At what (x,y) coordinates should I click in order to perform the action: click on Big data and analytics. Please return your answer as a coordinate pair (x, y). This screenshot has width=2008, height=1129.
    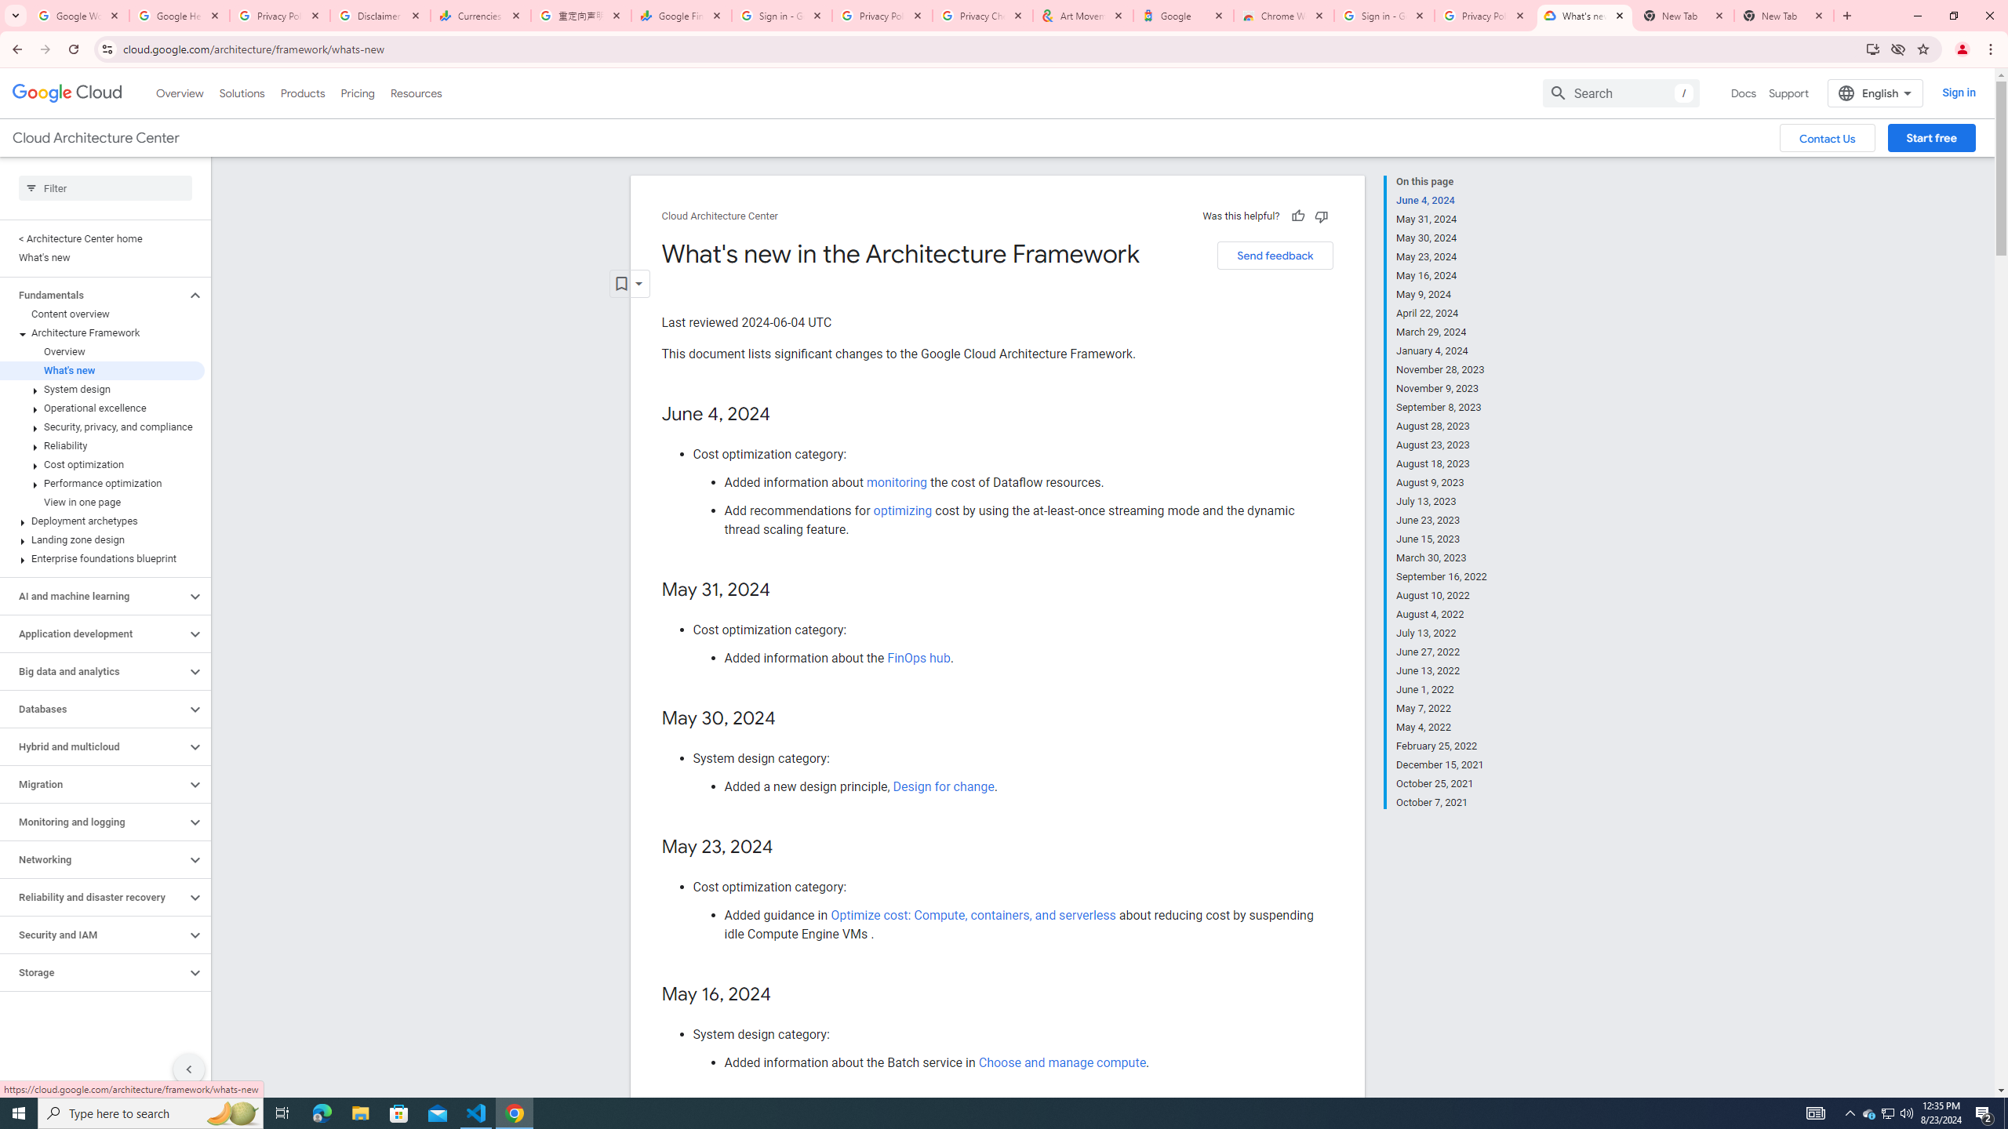
    Looking at the image, I should click on (93, 671).